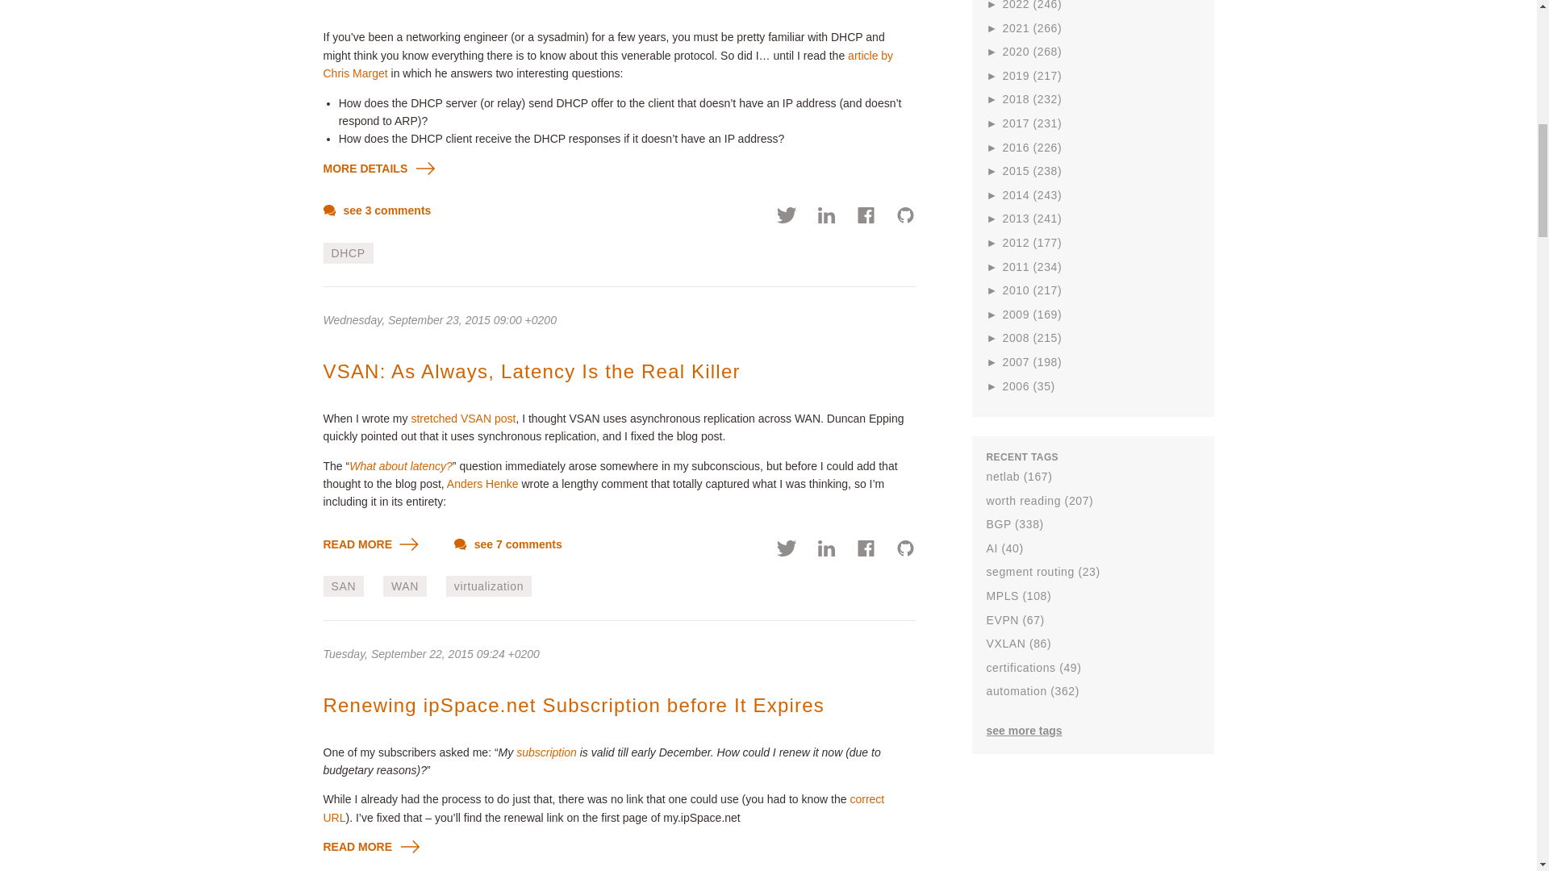  What do you see at coordinates (787, 218) in the screenshot?
I see `Share to Twitter` at bounding box center [787, 218].